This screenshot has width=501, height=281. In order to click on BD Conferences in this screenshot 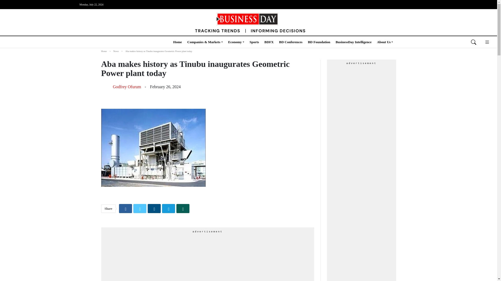, I will do `click(291, 42)`.